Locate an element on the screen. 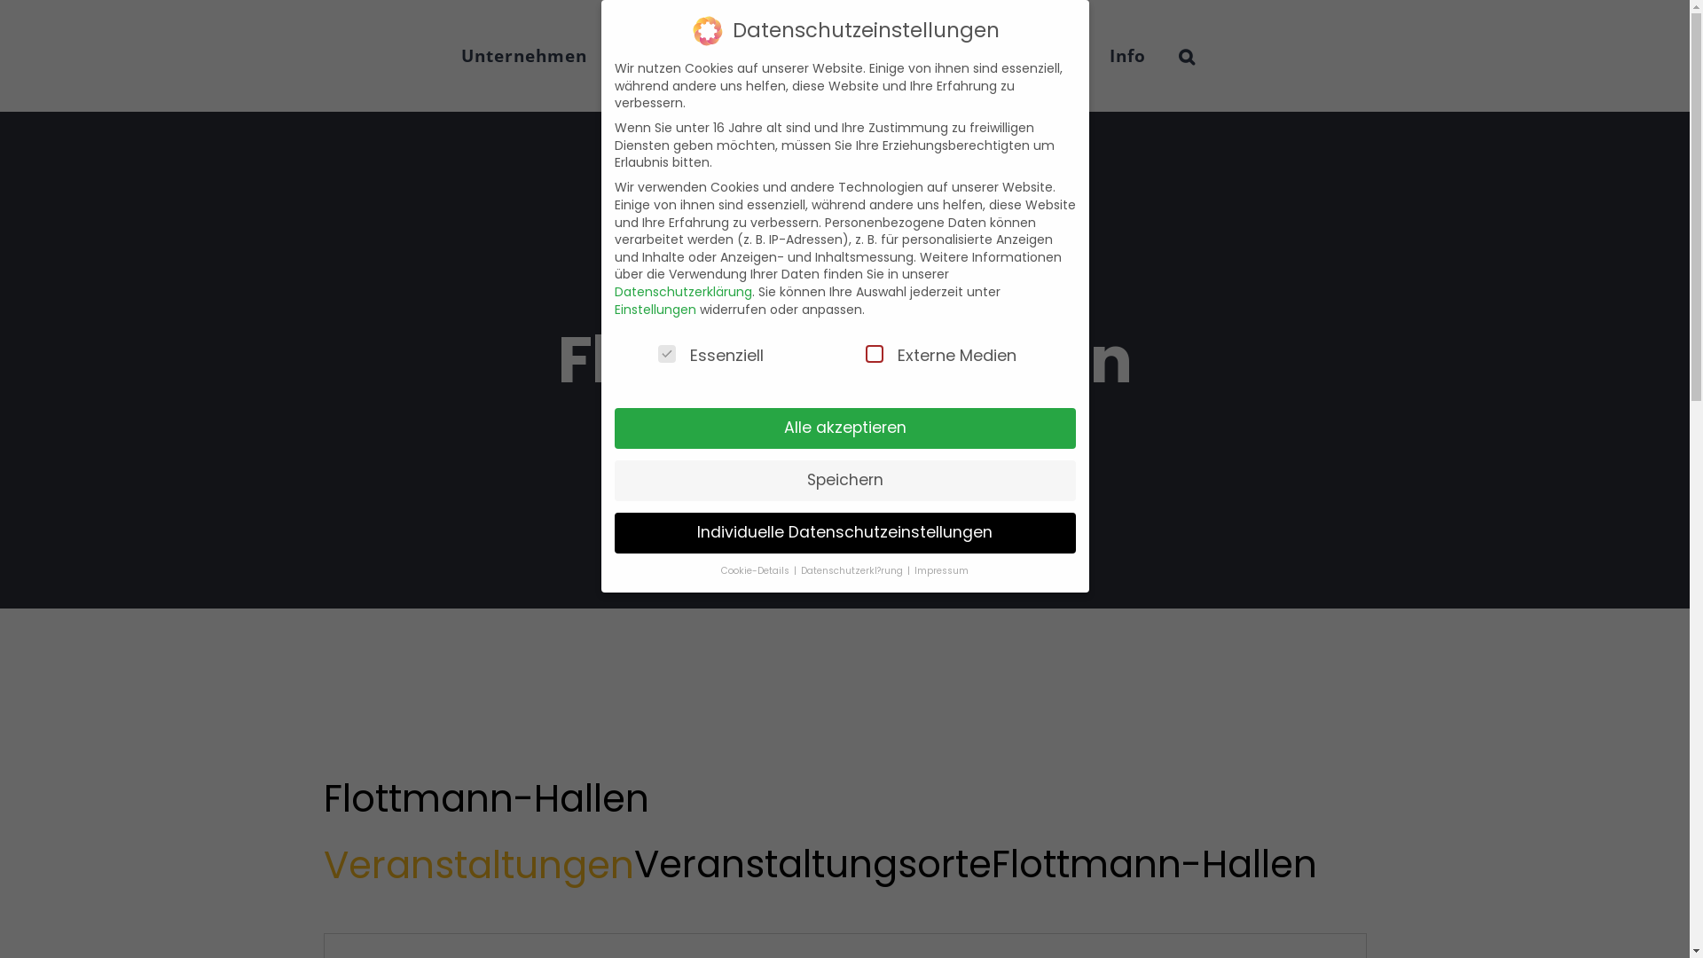 The width and height of the screenshot is (1703, 958). Alle akzeptieren is located at coordinates (844, 428).